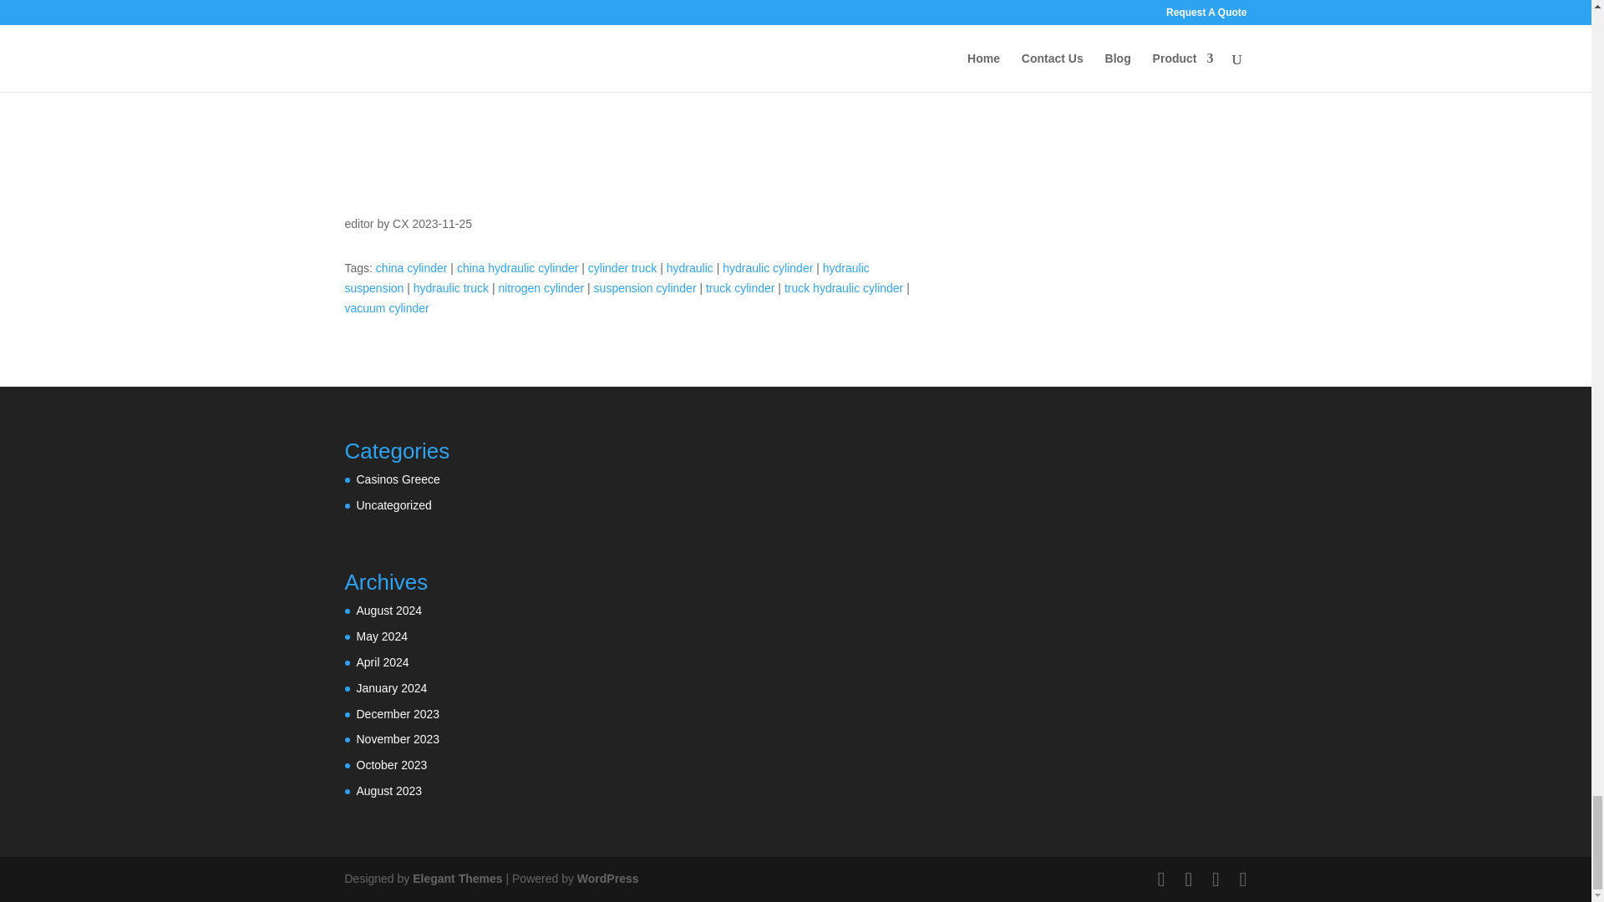  What do you see at coordinates (386, 307) in the screenshot?
I see `vacuum cylinder` at bounding box center [386, 307].